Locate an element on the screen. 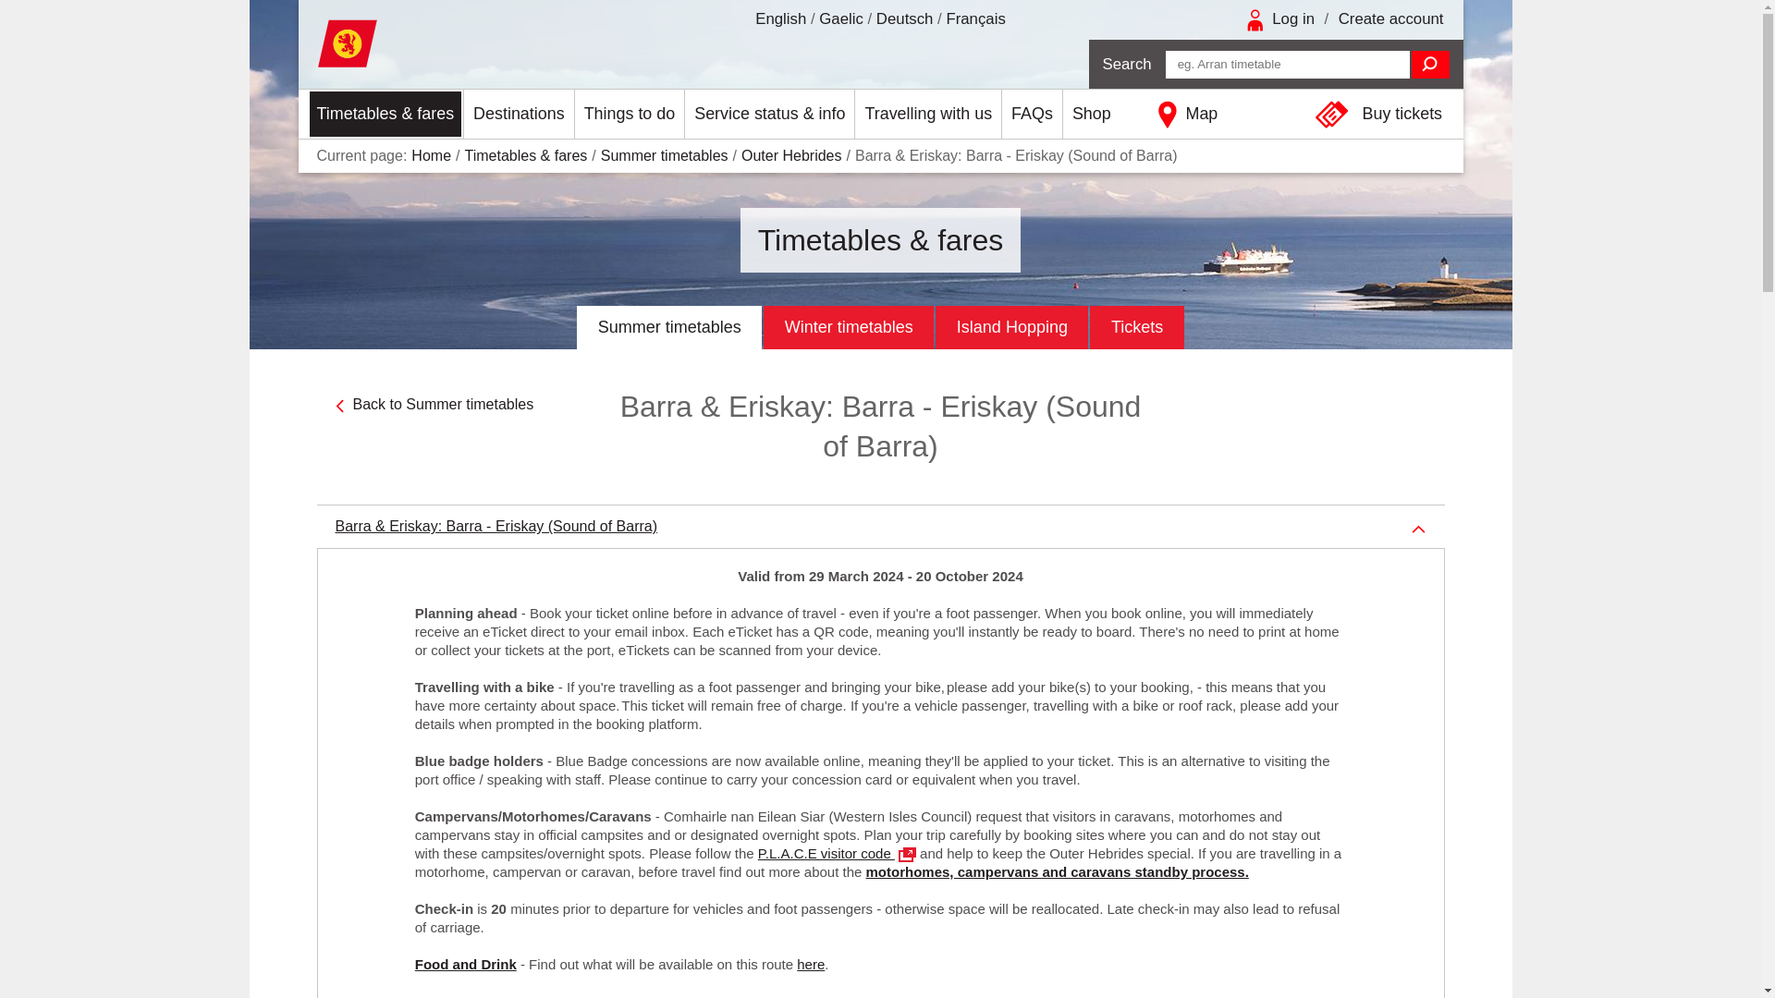 This screenshot has height=998, width=1775. Shop is located at coordinates (1091, 115).